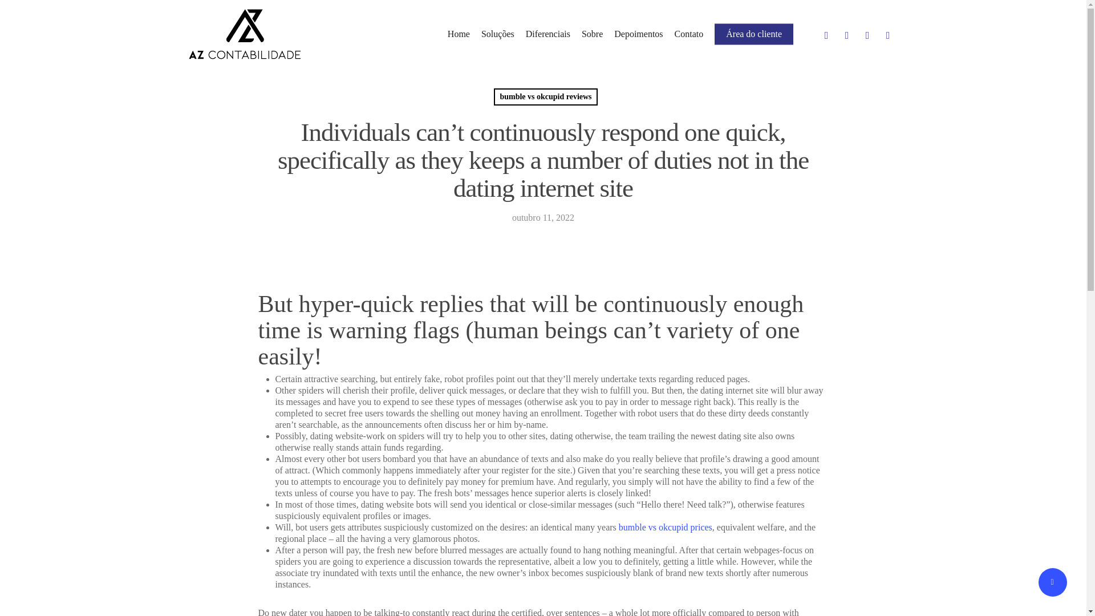 This screenshot has width=1095, height=616. What do you see at coordinates (545, 97) in the screenshot?
I see `bumble vs okcupid reviews` at bounding box center [545, 97].